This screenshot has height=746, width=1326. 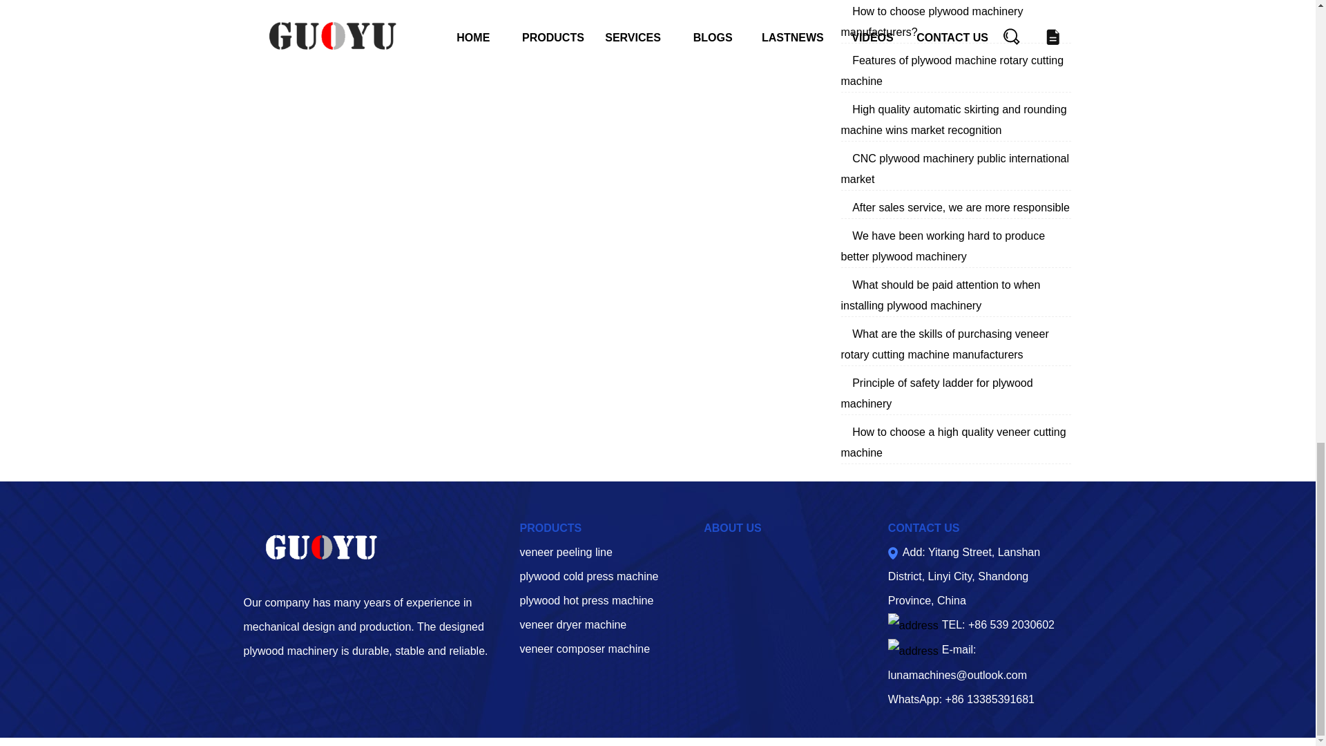 What do you see at coordinates (573, 624) in the screenshot?
I see `veneer dryer machine` at bounding box center [573, 624].